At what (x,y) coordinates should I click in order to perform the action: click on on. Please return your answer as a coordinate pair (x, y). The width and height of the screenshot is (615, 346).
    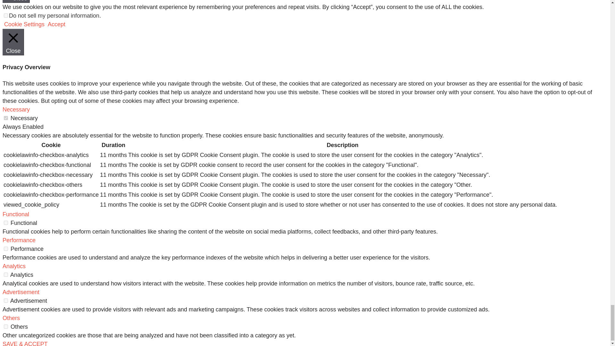
    Looking at the image, I should click on (6, 327).